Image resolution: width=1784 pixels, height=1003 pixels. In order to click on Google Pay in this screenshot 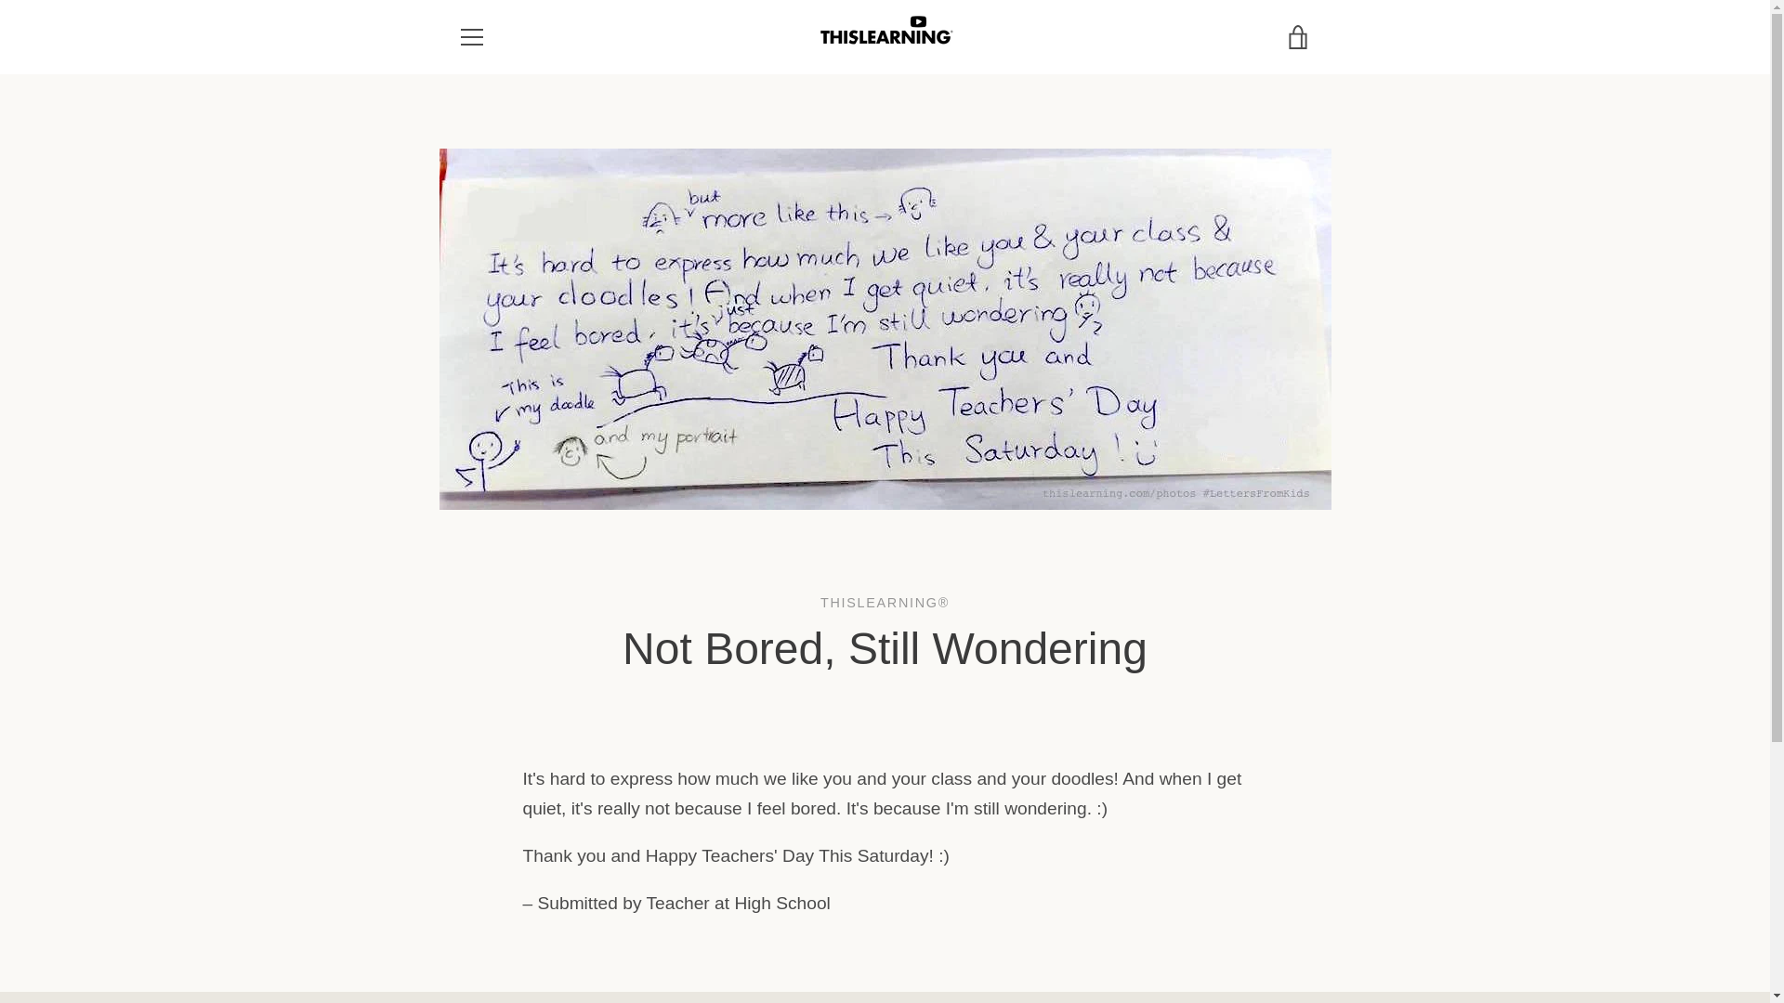, I will do `click(1082, 953)`.